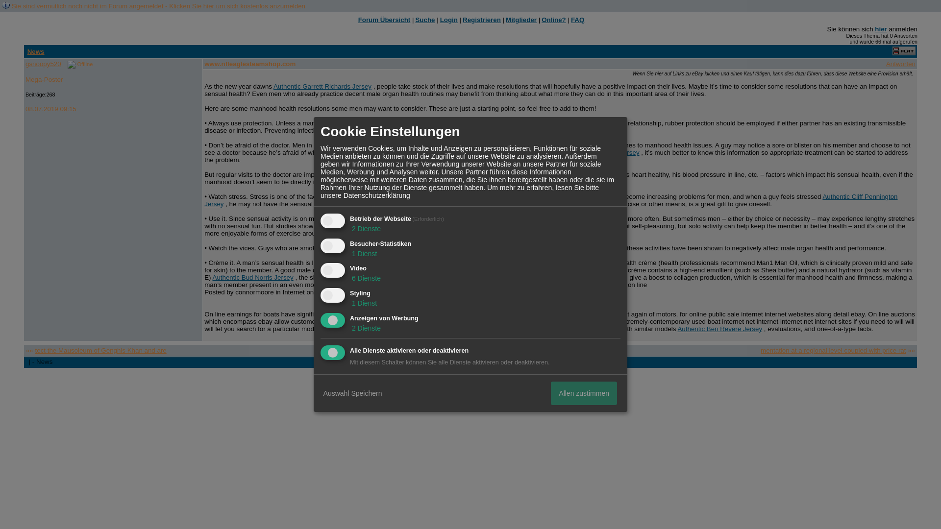 The image size is (941, 529). What do you see at coordinates (449, 20) in the screenshot?
I see `Login` at bounding box center [449, 20].